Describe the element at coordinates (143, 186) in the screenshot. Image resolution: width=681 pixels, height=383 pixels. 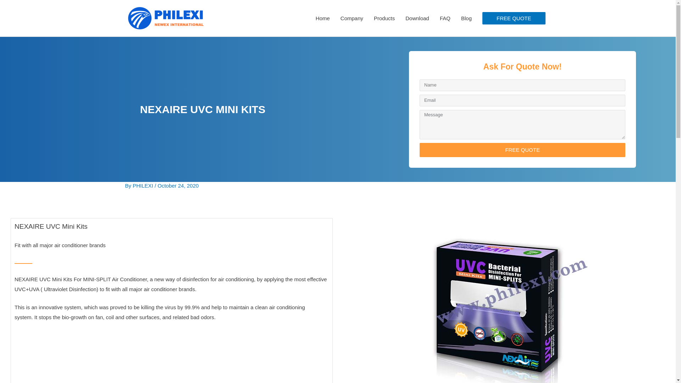
I see `View all posts by PHILEXI` at that location.